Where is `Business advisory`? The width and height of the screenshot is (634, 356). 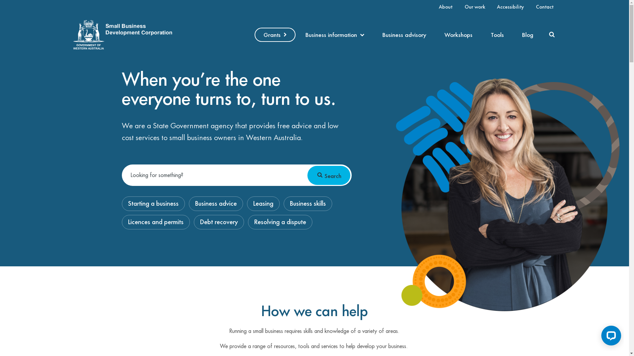
Business advisory is located at coordinates (404, 35).